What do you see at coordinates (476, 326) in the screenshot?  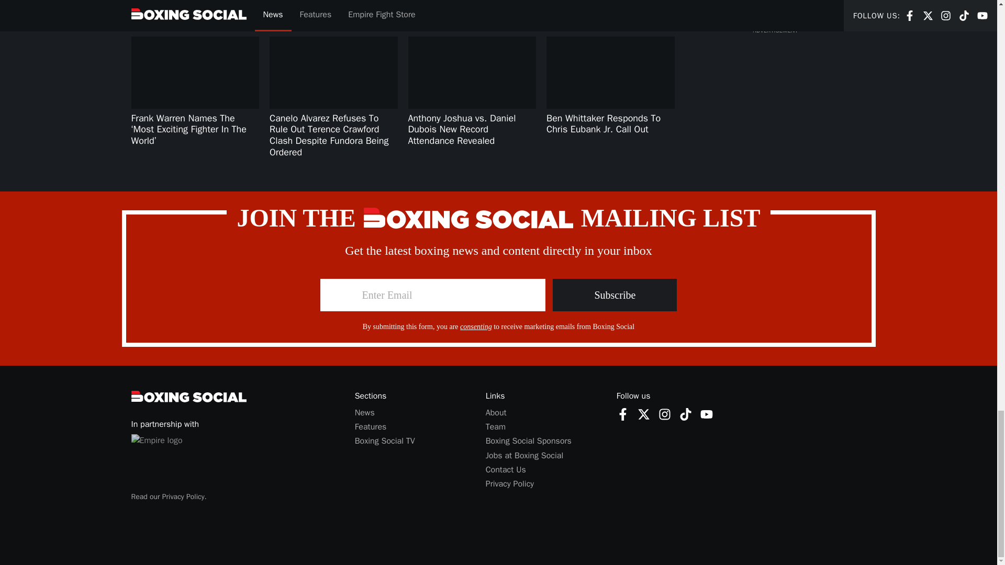 I see `consenting` at bounding box center [476, 326].